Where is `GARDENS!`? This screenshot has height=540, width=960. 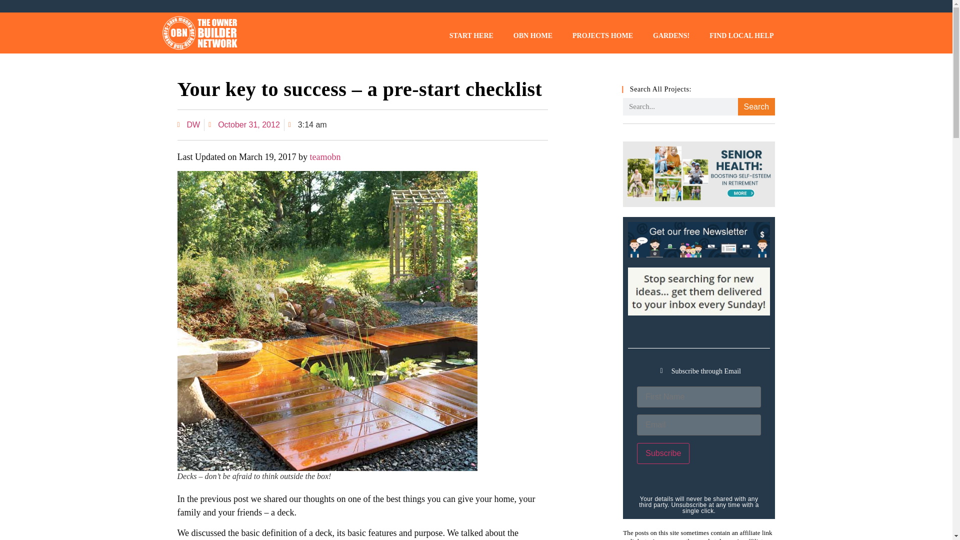
GARDENS! is located at coordinates (671, 35).